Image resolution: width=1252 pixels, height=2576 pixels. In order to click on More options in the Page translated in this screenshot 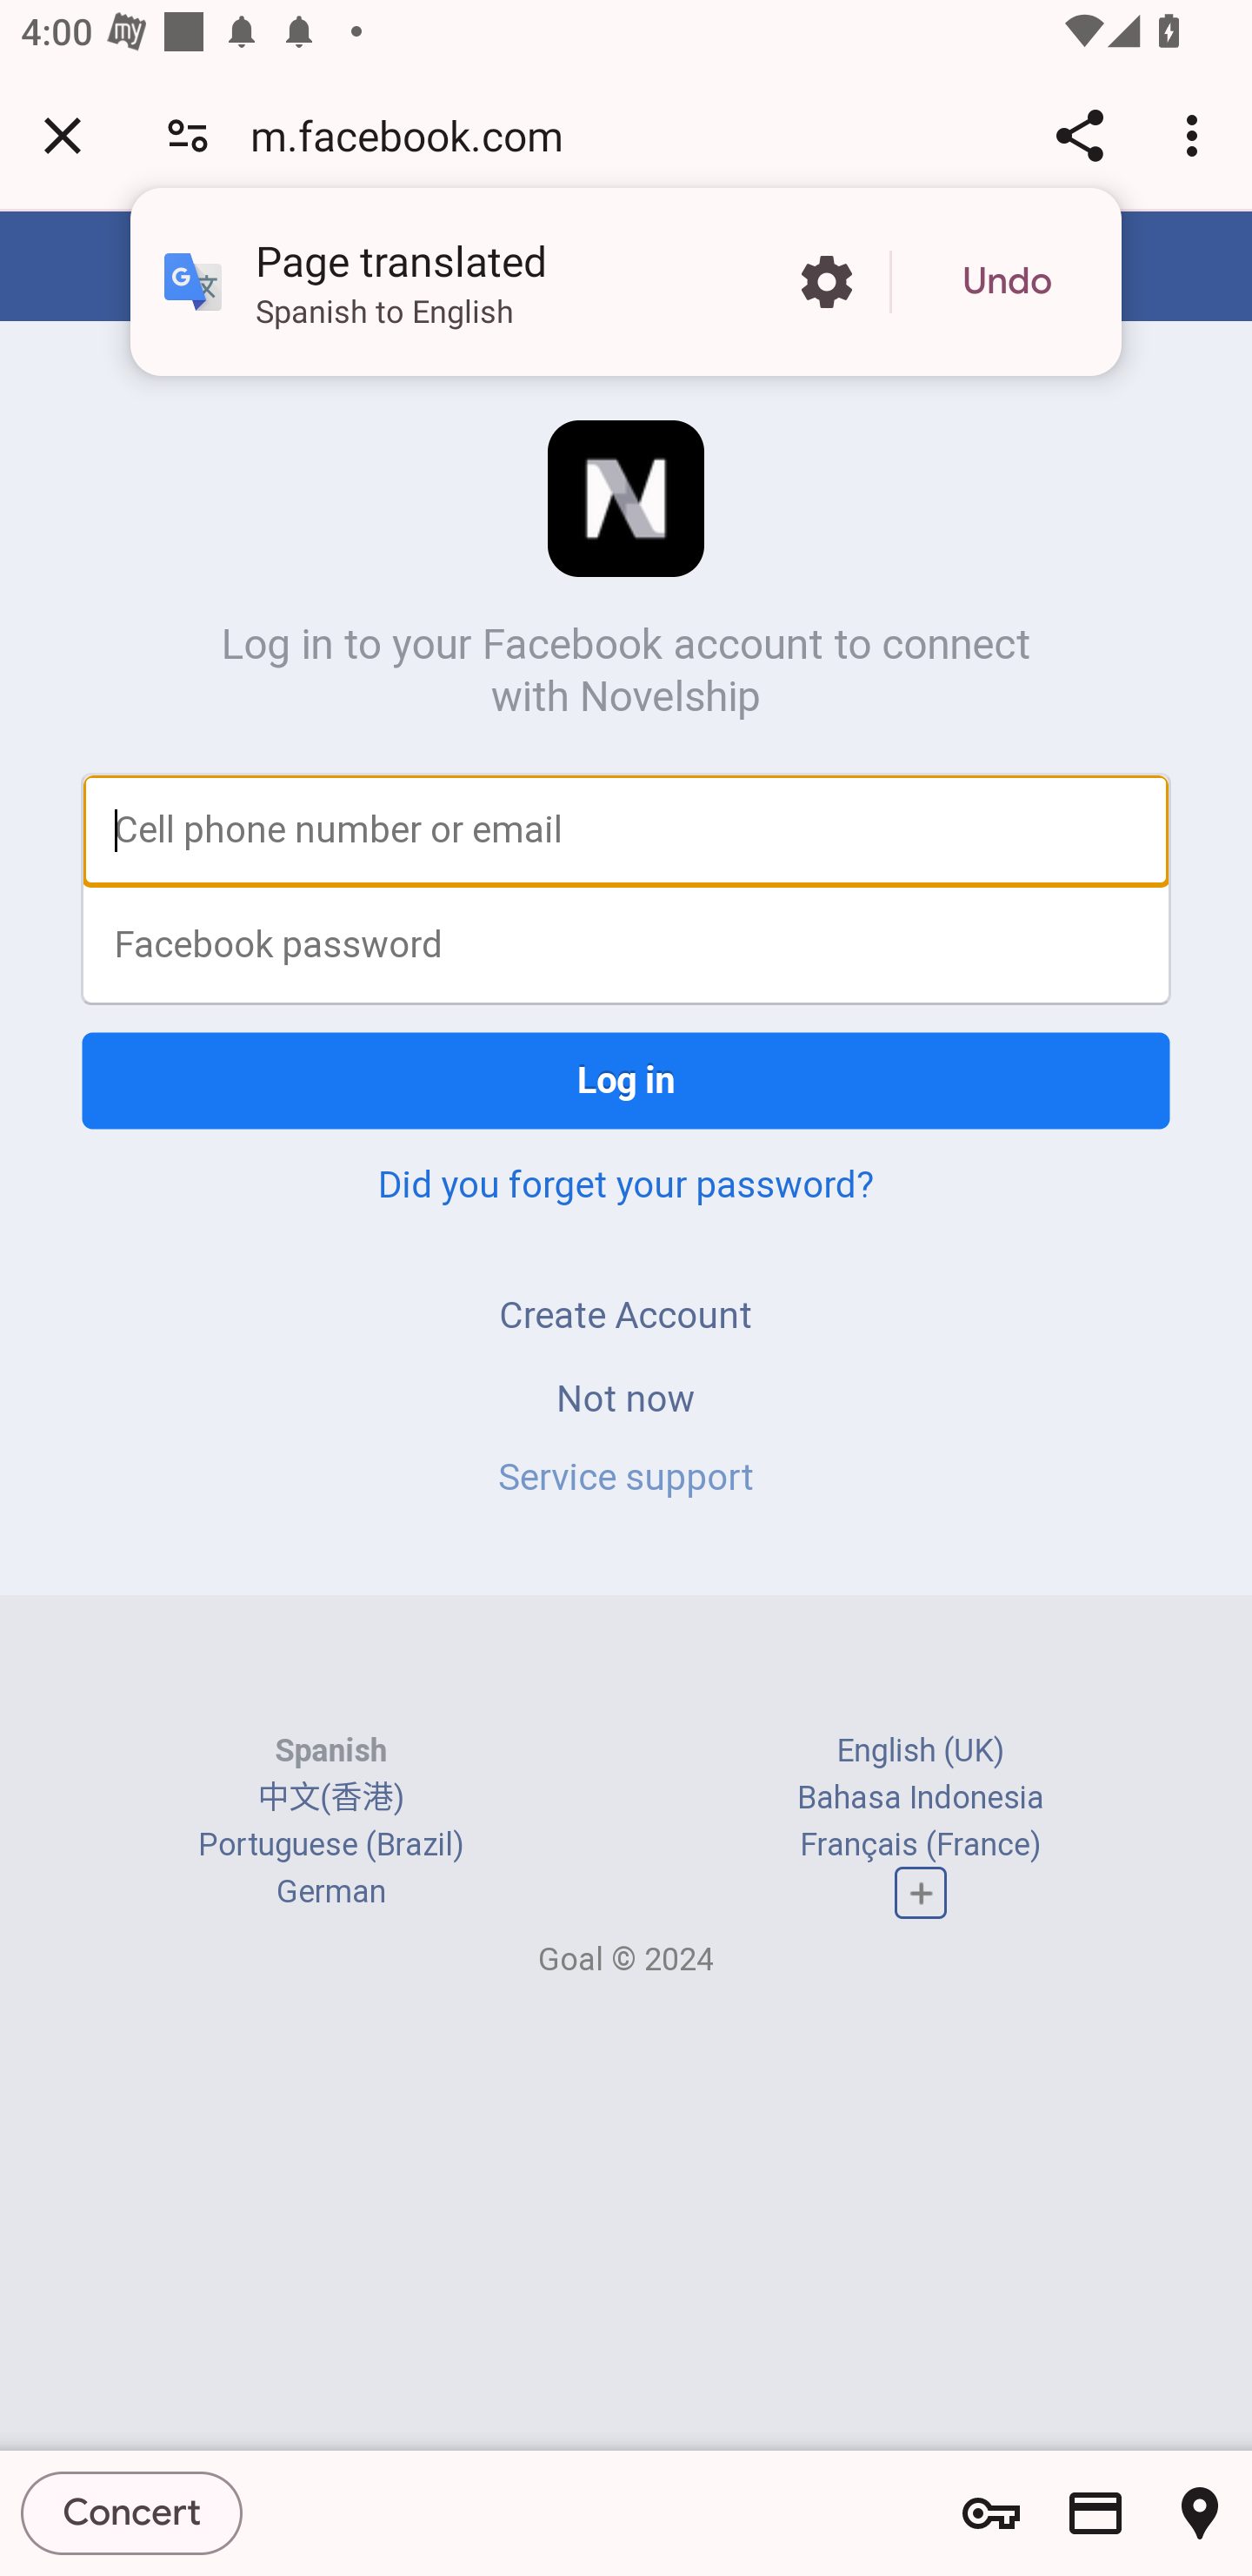, I will do `click(826, 282)`.